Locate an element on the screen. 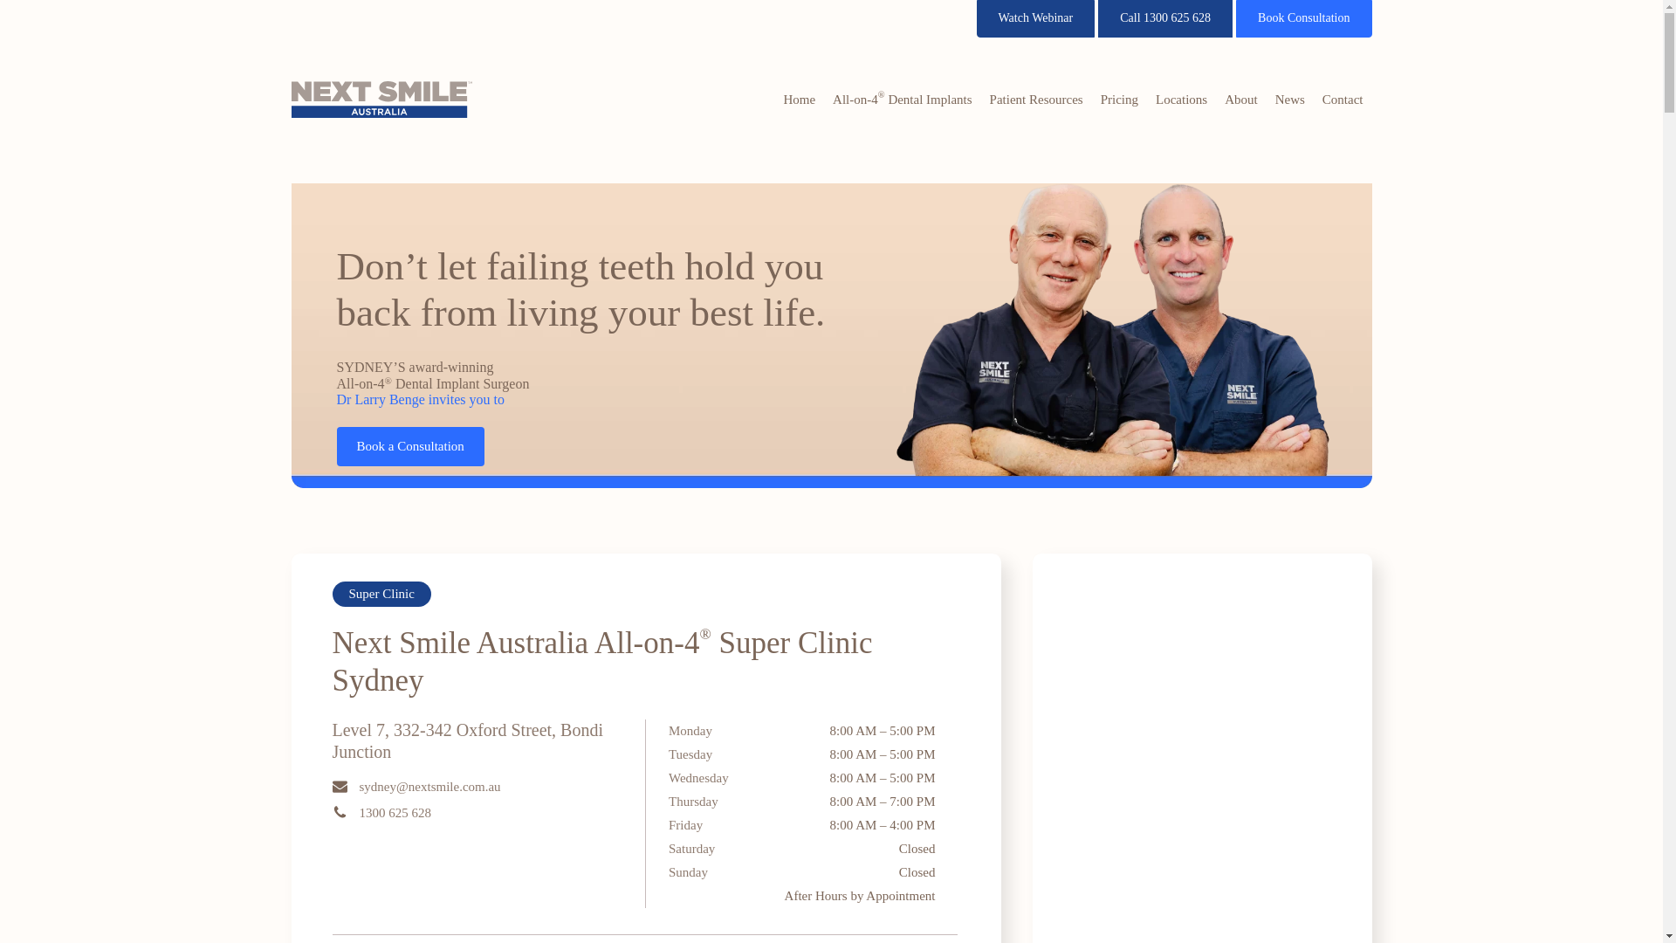  1300 625 628 is located at coordinates (384, 813).